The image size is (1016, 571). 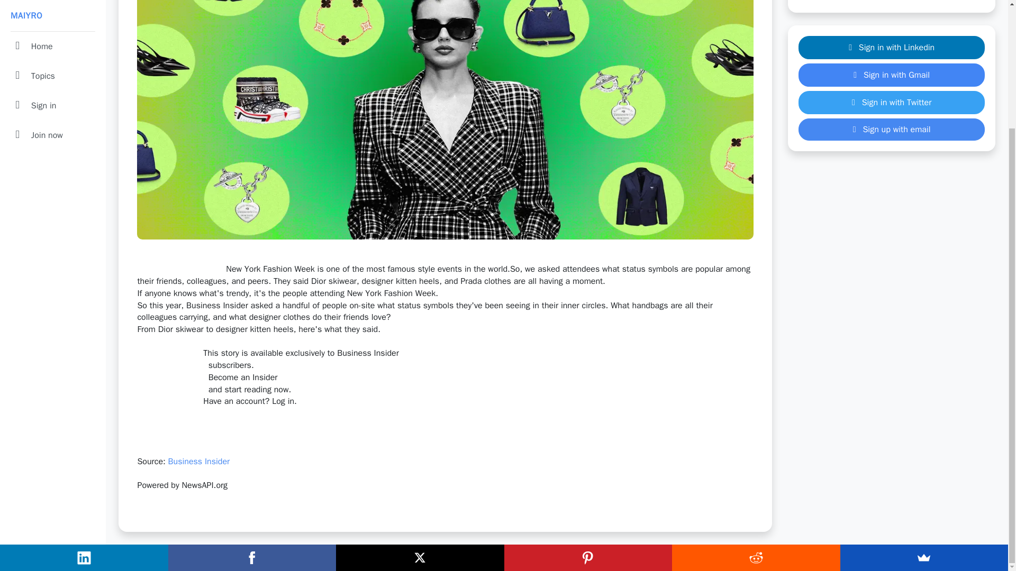 What do you see at coordinates (587, 399) in the screenshot?
I see `Pinterest` at bounding box center [587, 399].